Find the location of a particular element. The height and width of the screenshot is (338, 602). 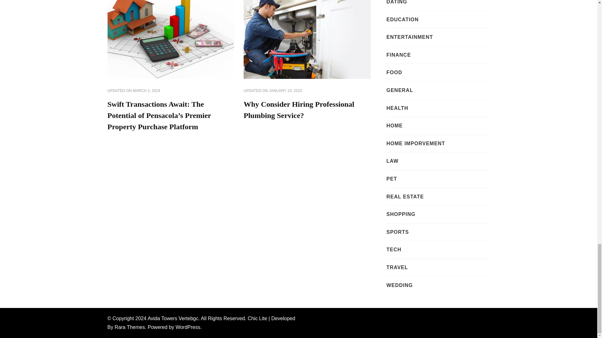

Why Consider Hiring Professional Plumbing Service? is located at coordinates (299, 110).